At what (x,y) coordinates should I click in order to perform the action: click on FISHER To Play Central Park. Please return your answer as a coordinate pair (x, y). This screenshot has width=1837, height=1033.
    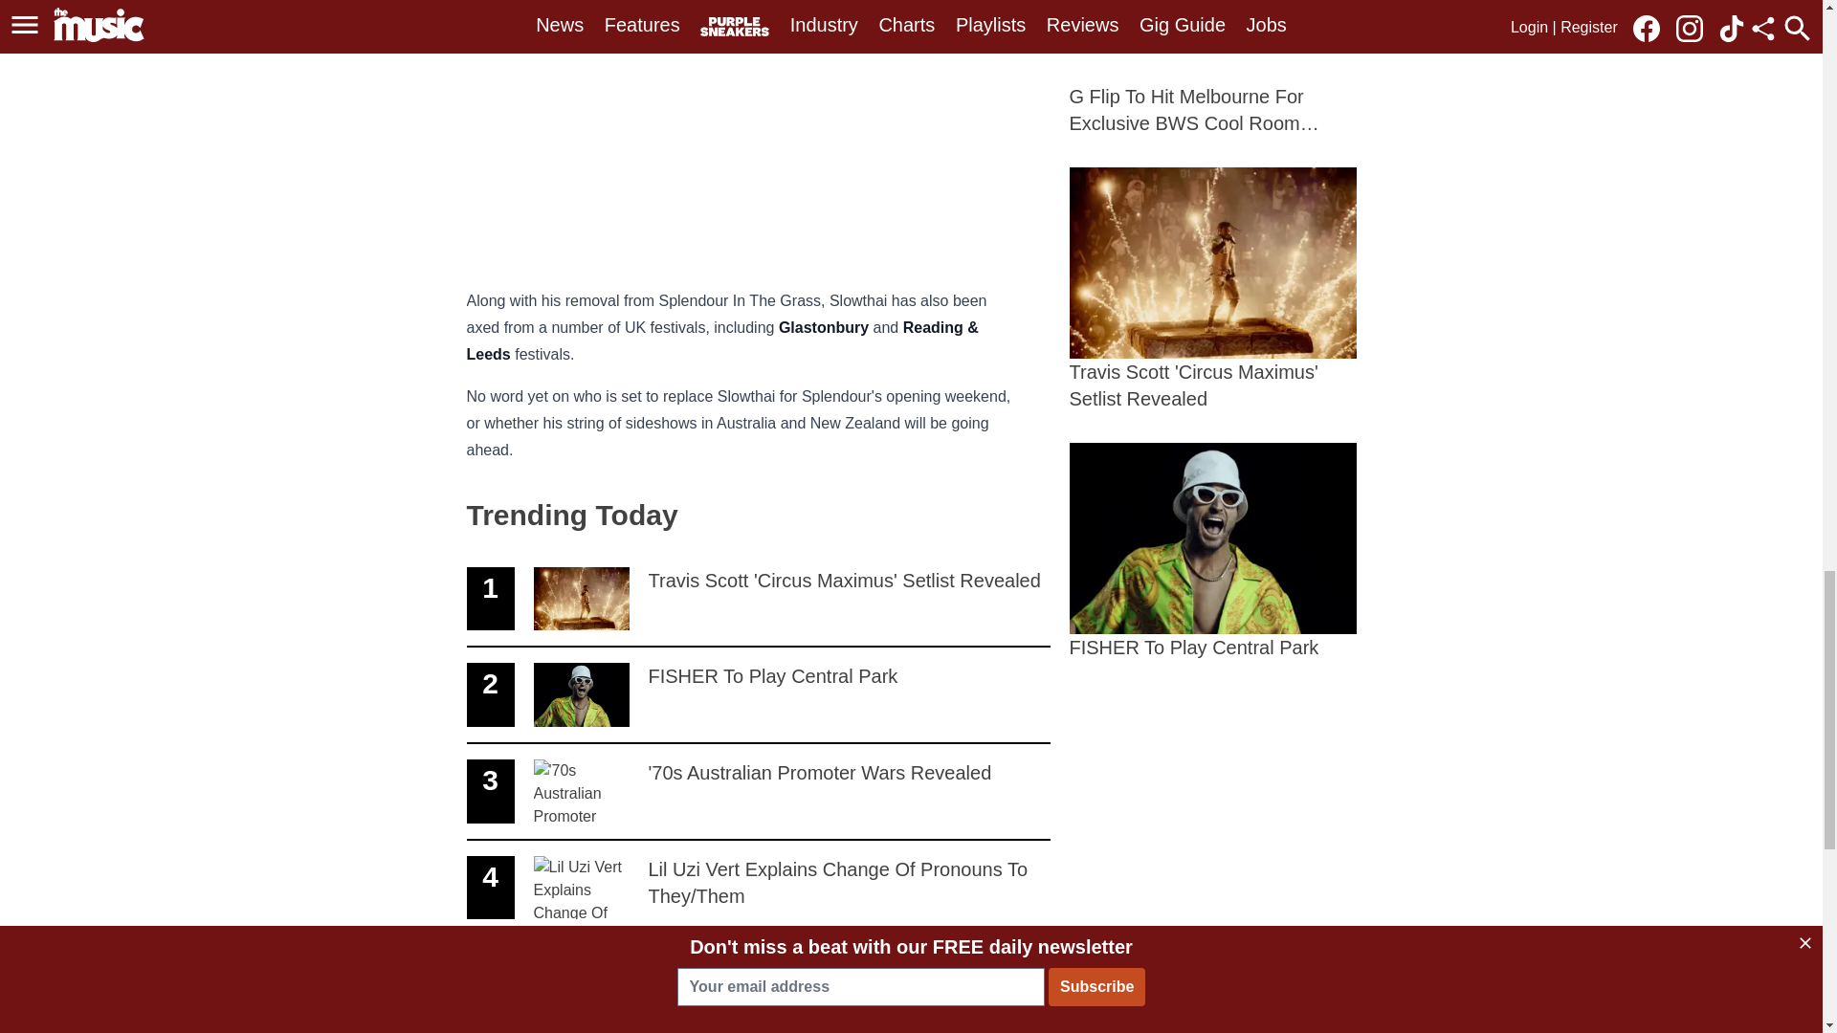
    Looking at the image, I should click on (1213, 68).